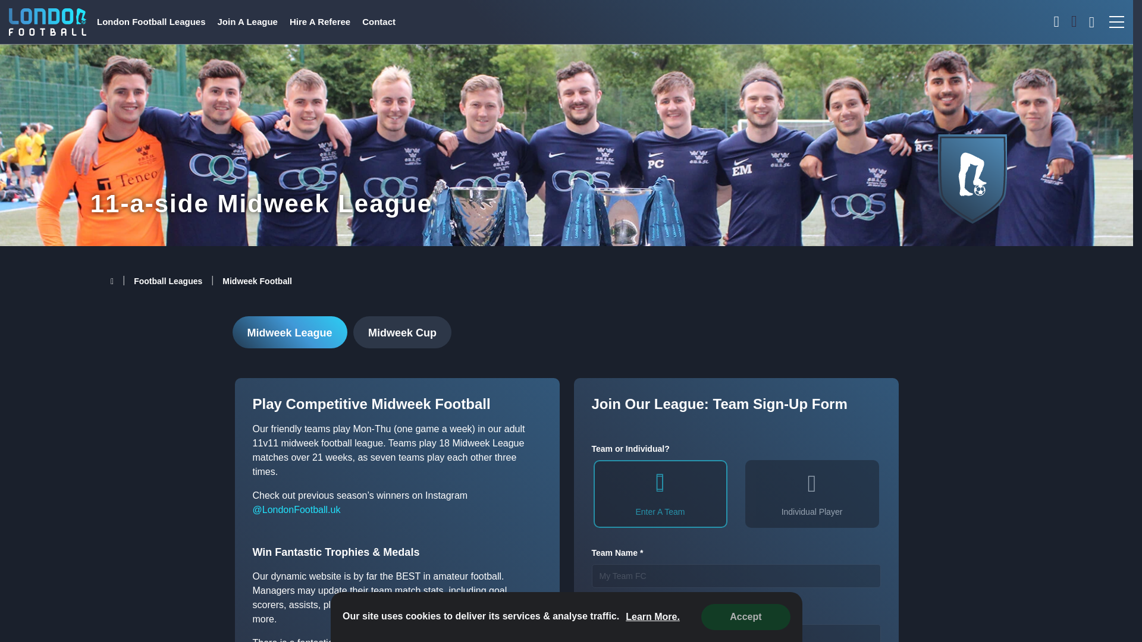 Image resolution: width=1142 pixels, height=642 pixels. What do you see at coordinates (247, 23) in the screenshot?
I see `Join A League` at bounding box center [247, 23].